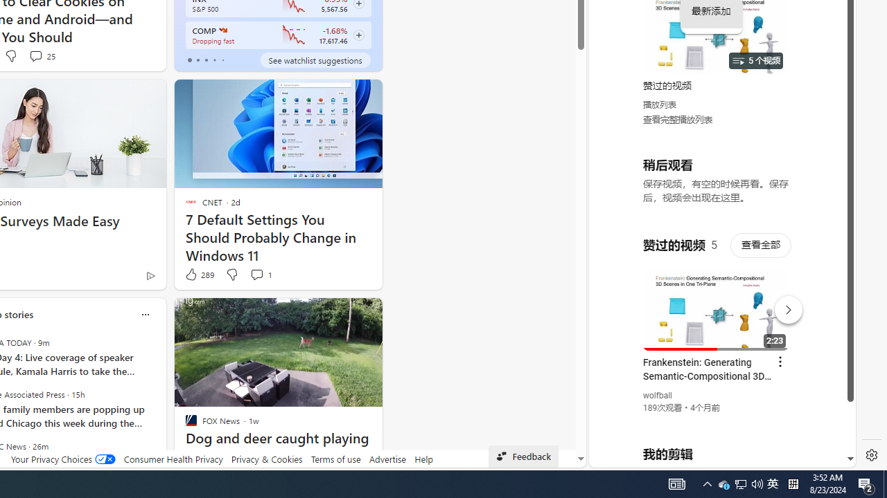 The image size is (887, 498). Describe the element at coordinates (35, 55) in the screenshot. I see `View comments 25 Comment` at that location.